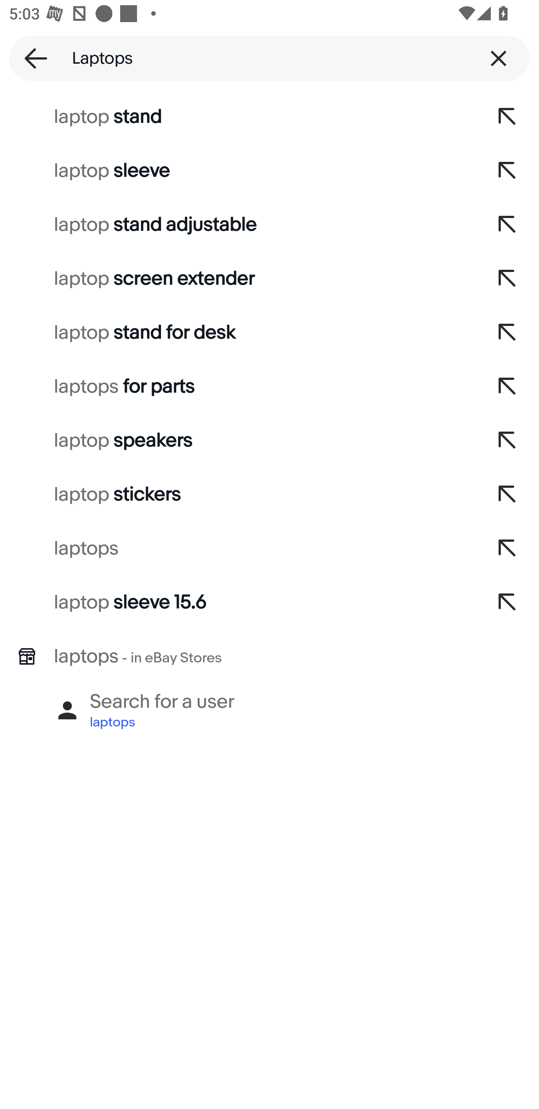  I want to click on laptop speakers, so click(238, 441).